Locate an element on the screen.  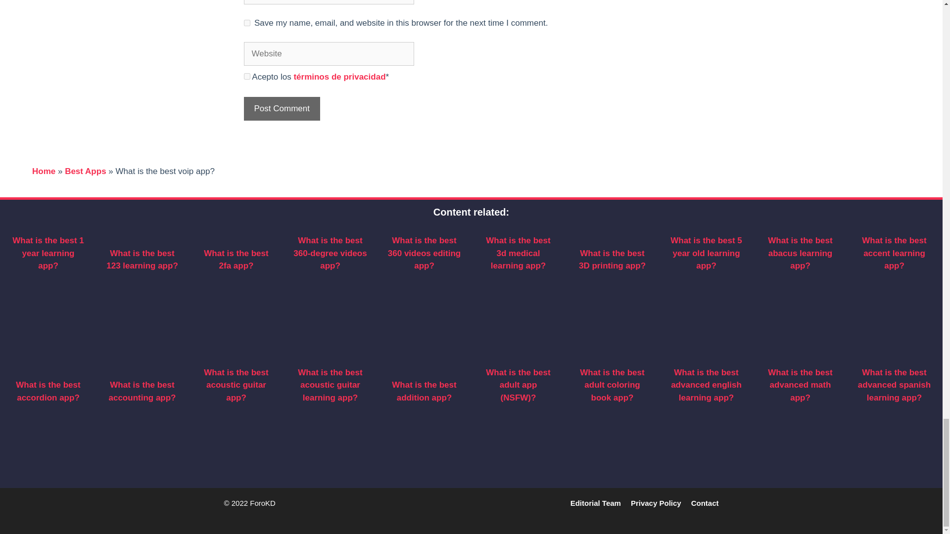
What is the best 2fa app? is located at coordinates (236, 260).